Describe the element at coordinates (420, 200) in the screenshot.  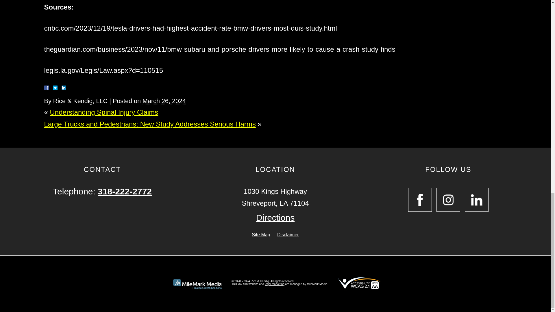
I see `Open Facebook in a New Window` at that location.